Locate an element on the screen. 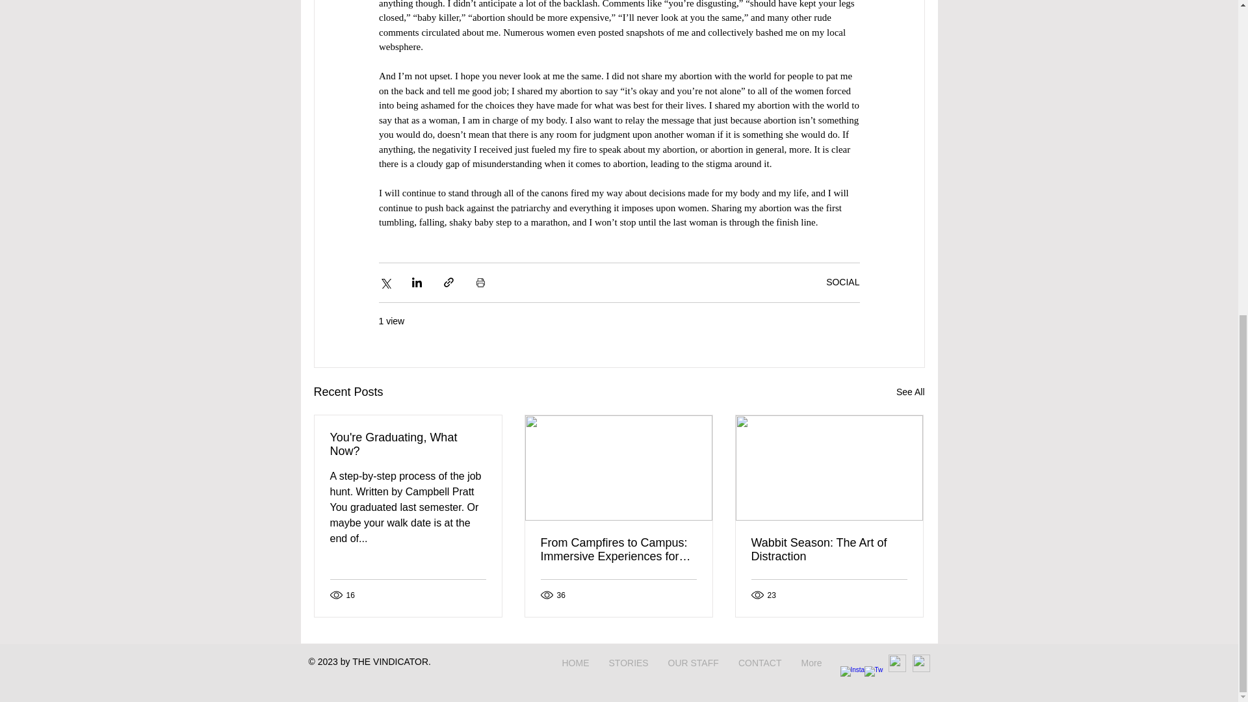 Image resolution: width=1248 pixels, height=702 pixels. See All is located at coordinates (910, 391).